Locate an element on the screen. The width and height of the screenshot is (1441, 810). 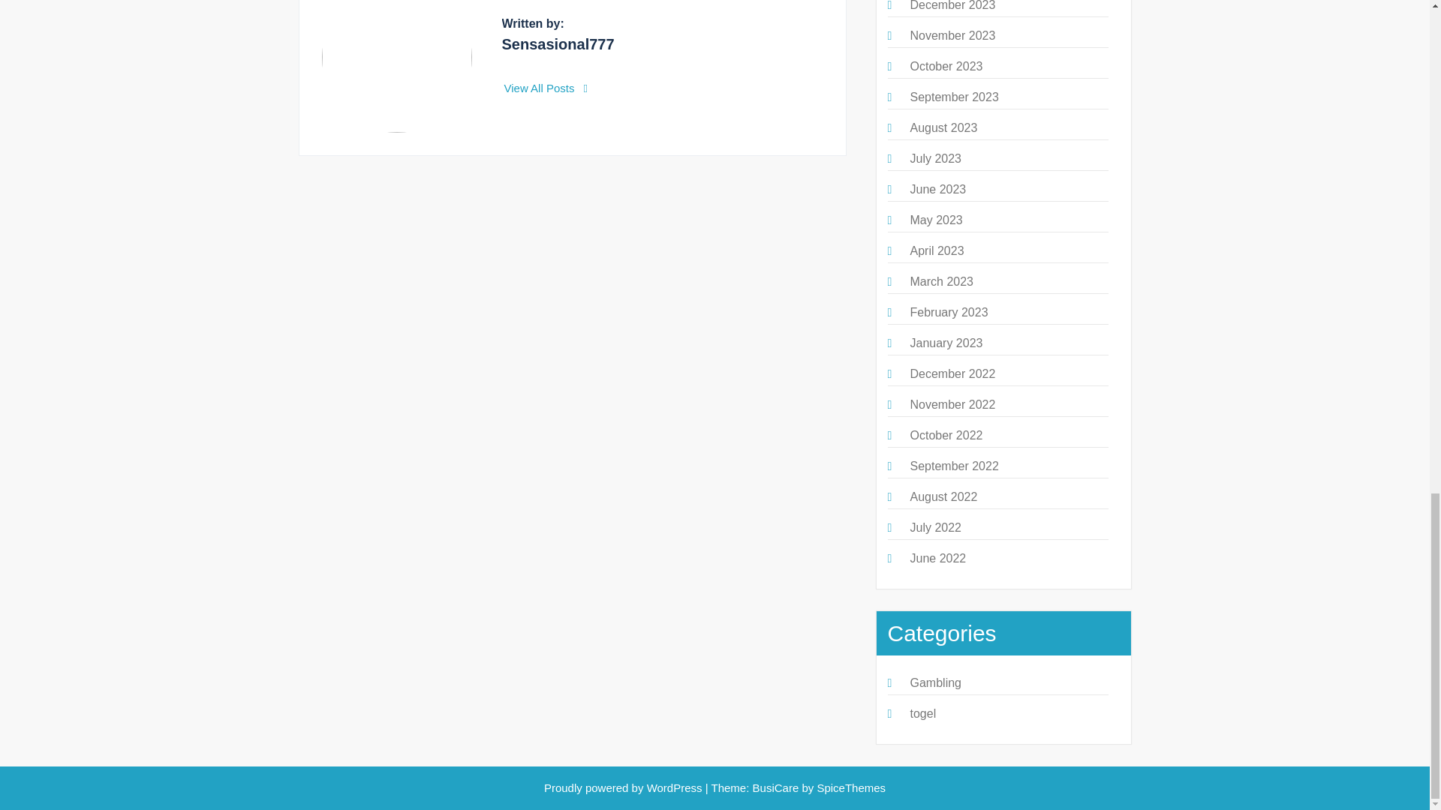
January 2023 is located at coordinates (946, 343).